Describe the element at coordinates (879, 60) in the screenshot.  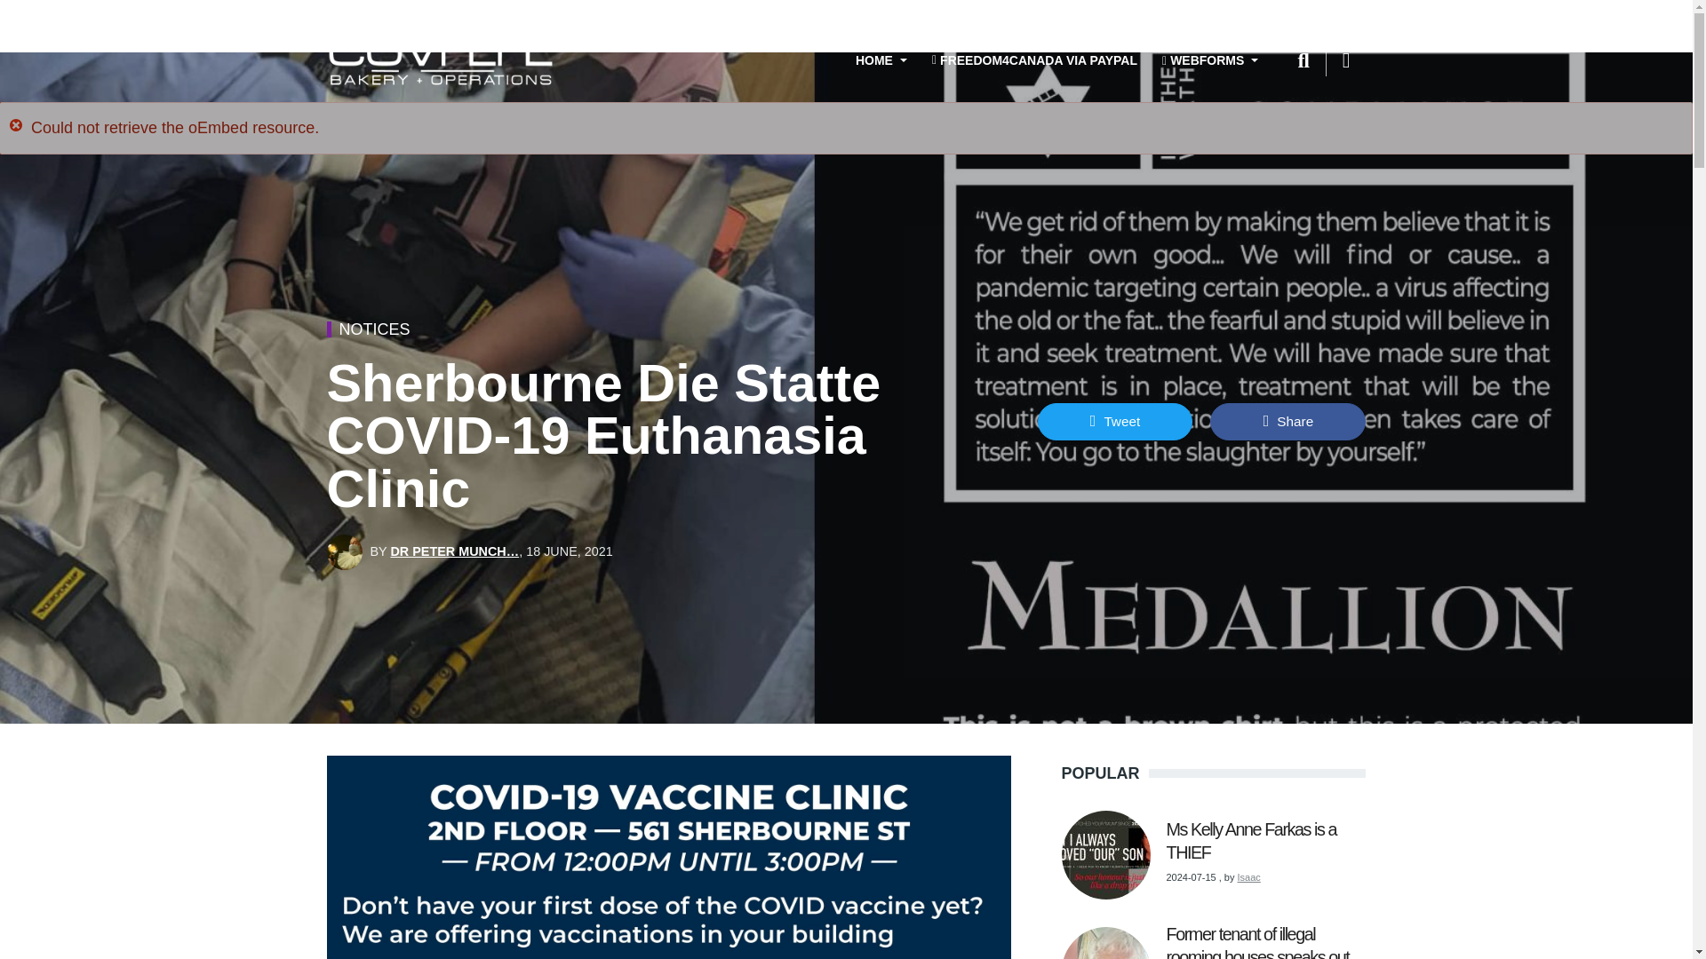
I see `HOME` at that location.